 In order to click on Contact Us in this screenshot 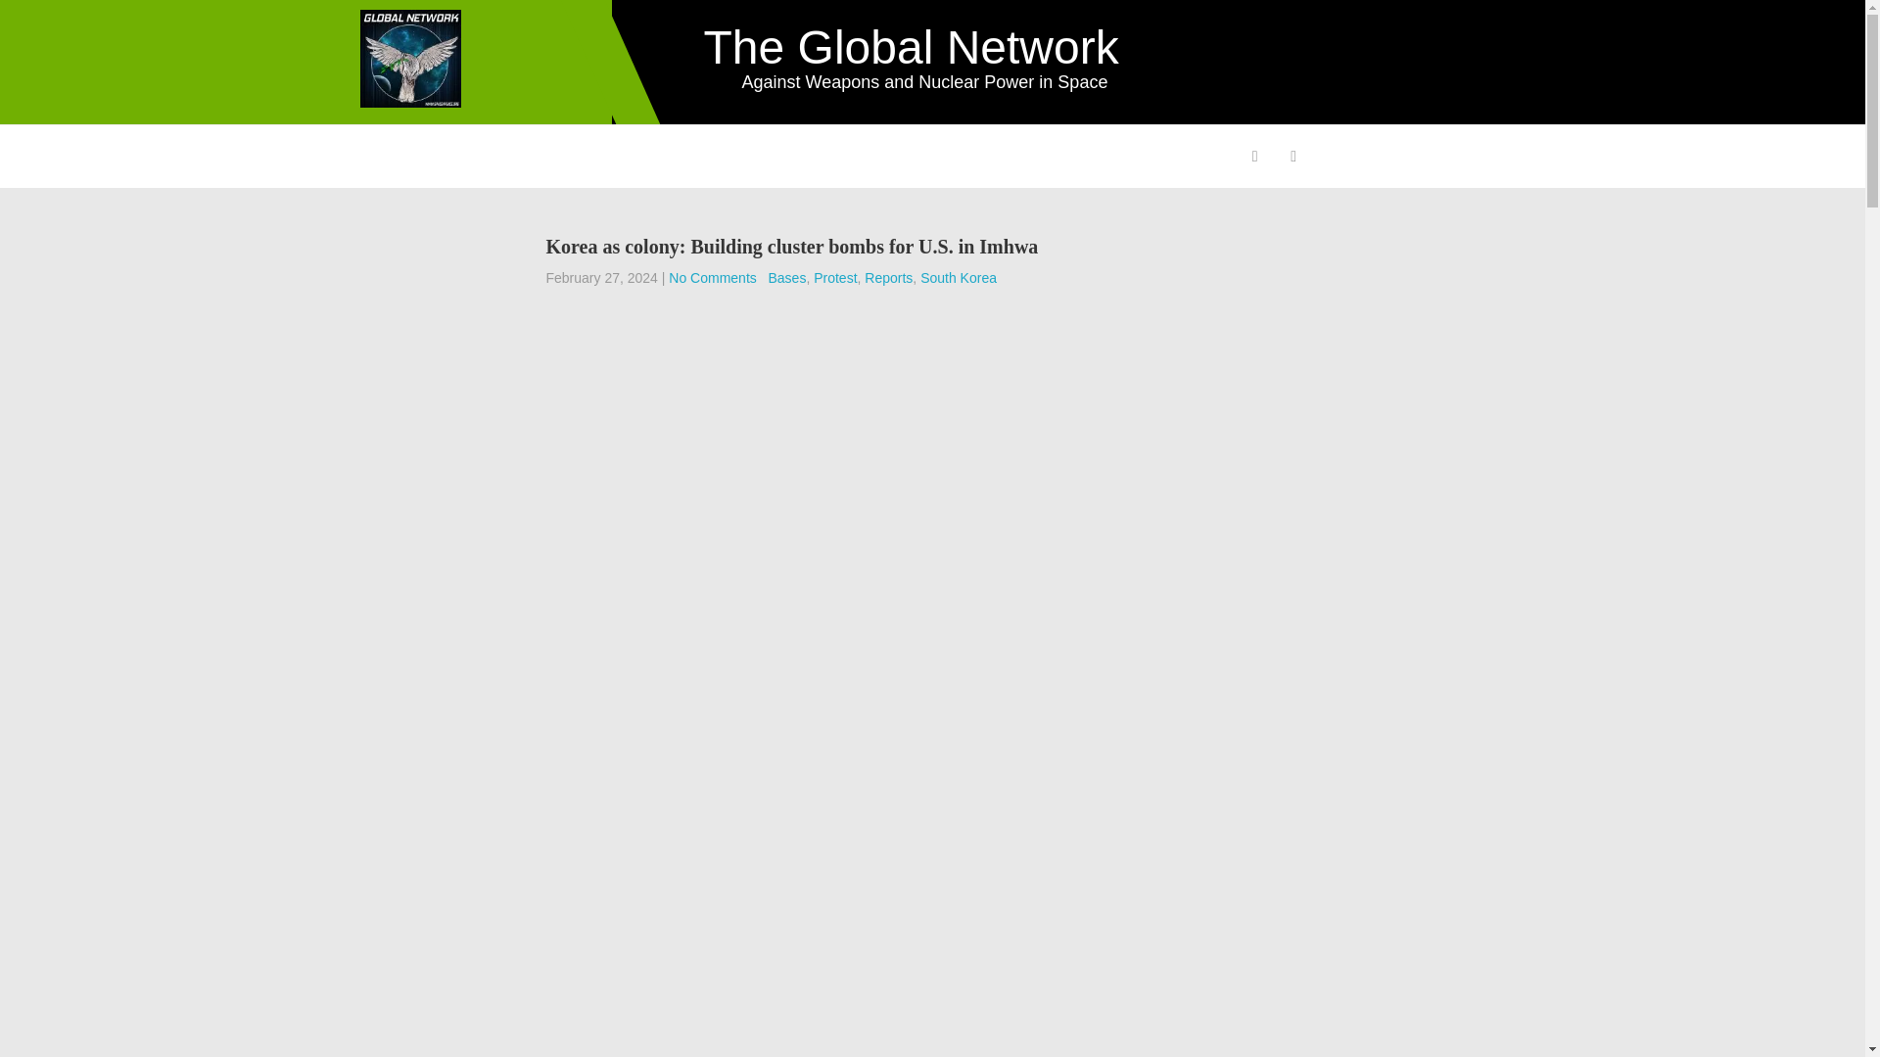, I will do `click(1057, 157)`.